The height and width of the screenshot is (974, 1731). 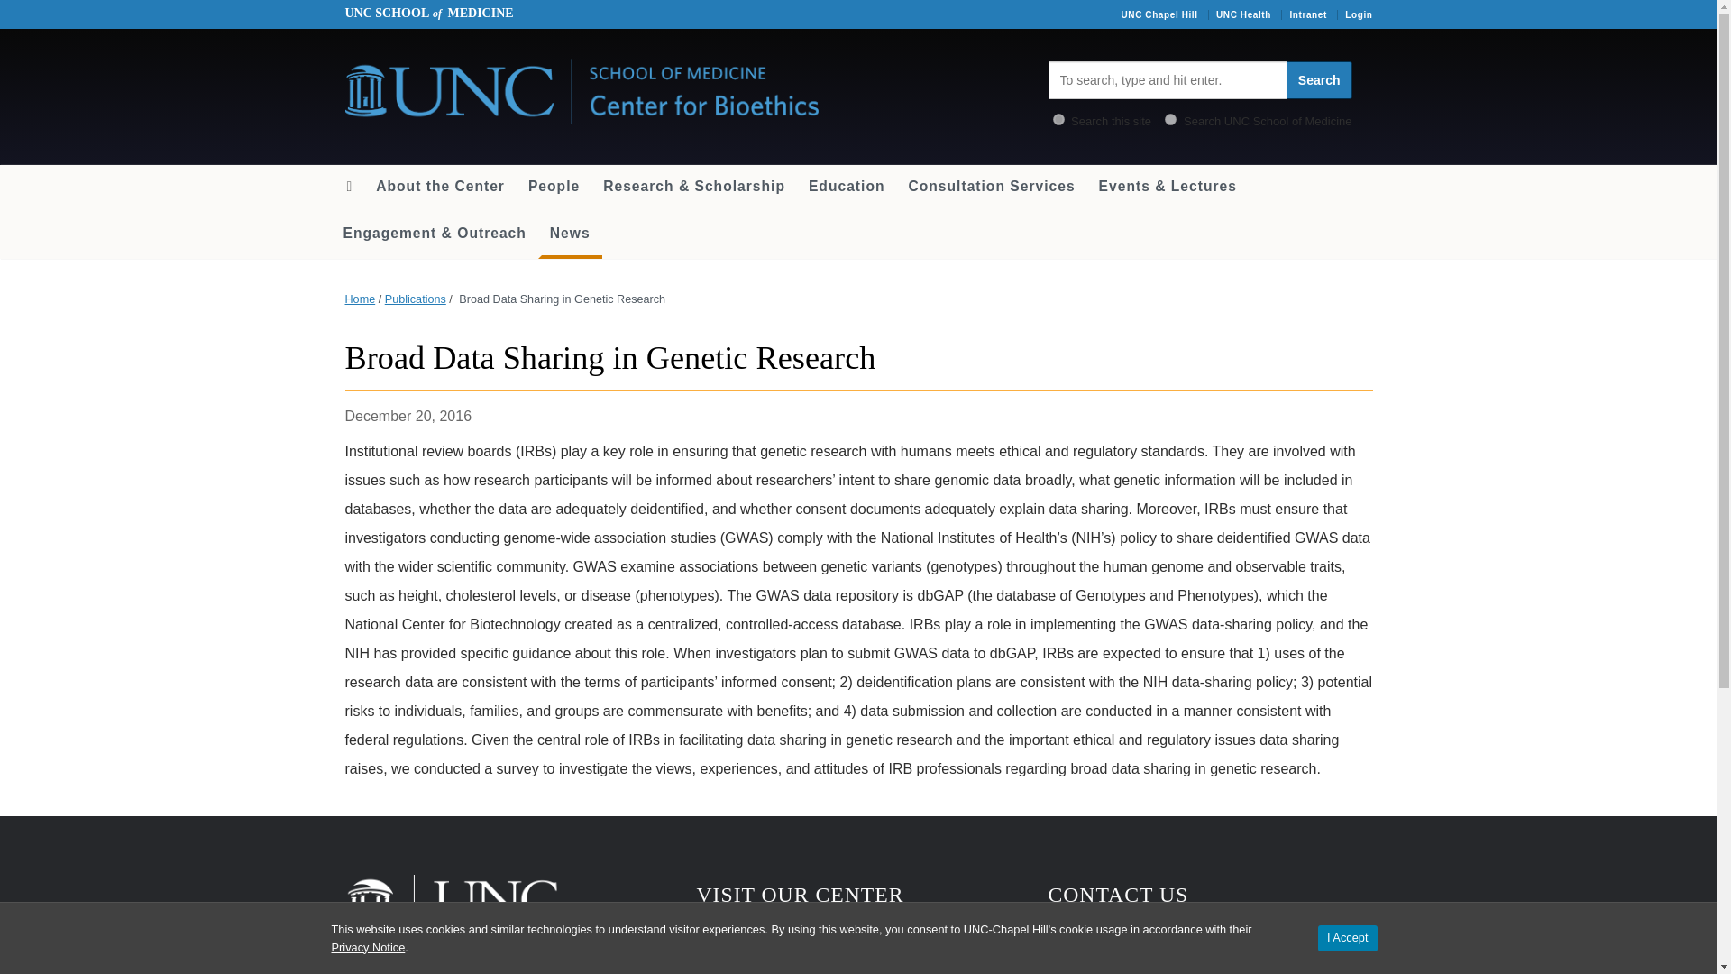 I want to click on Login, so click(x=1358, y=14).